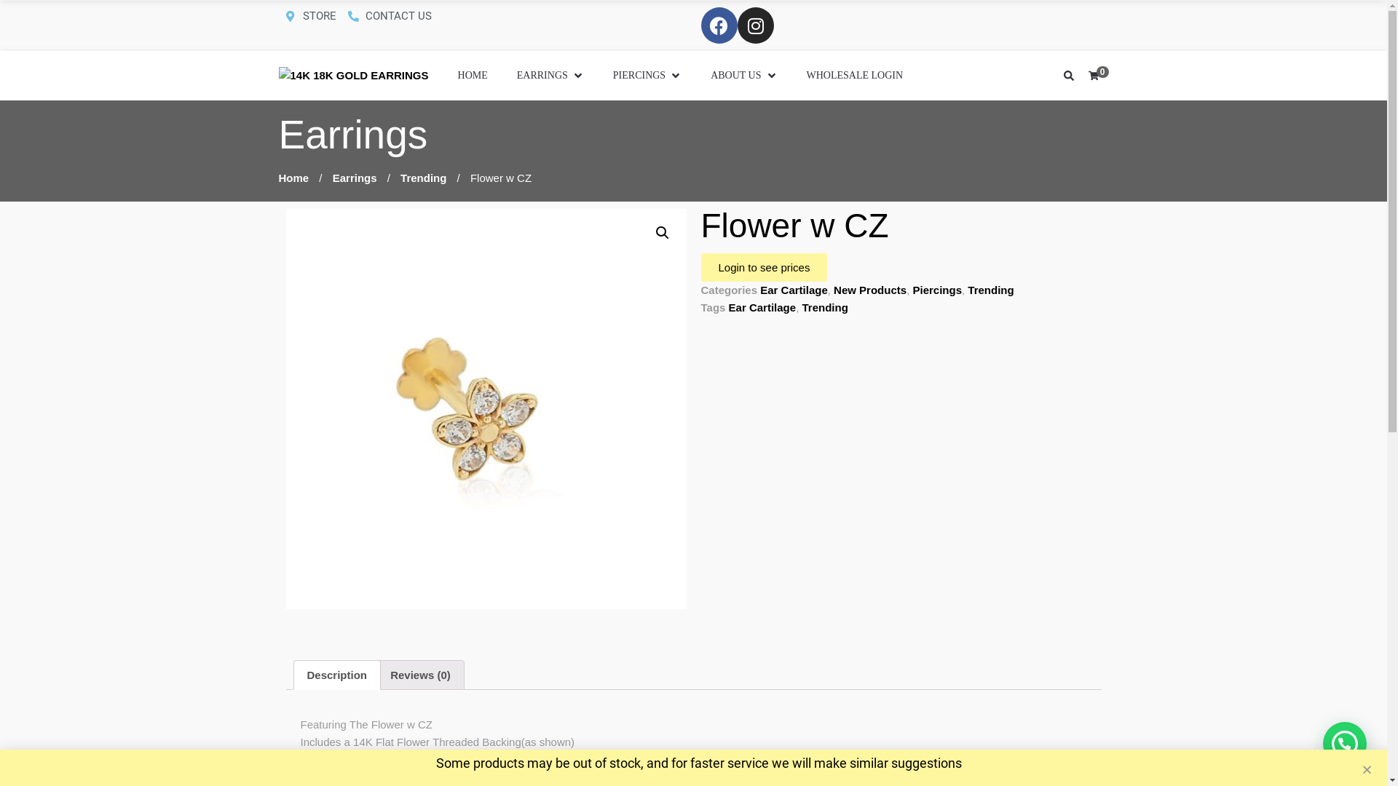  I want to click on Ear Cartilage, so click(794, 290).